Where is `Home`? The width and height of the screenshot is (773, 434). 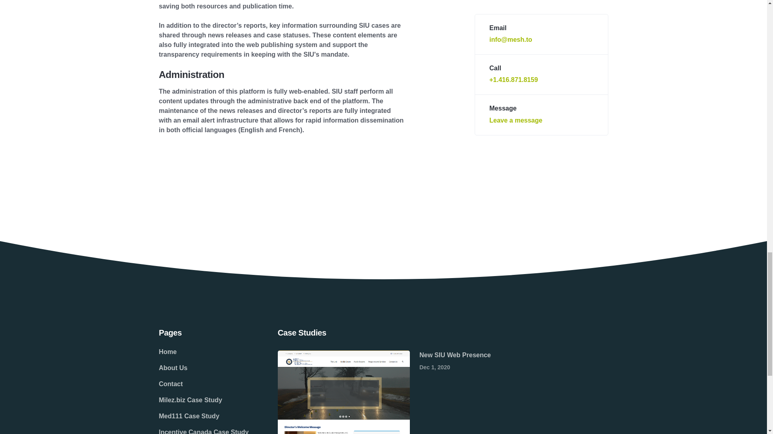
Home is located at coordinates (203, 352).